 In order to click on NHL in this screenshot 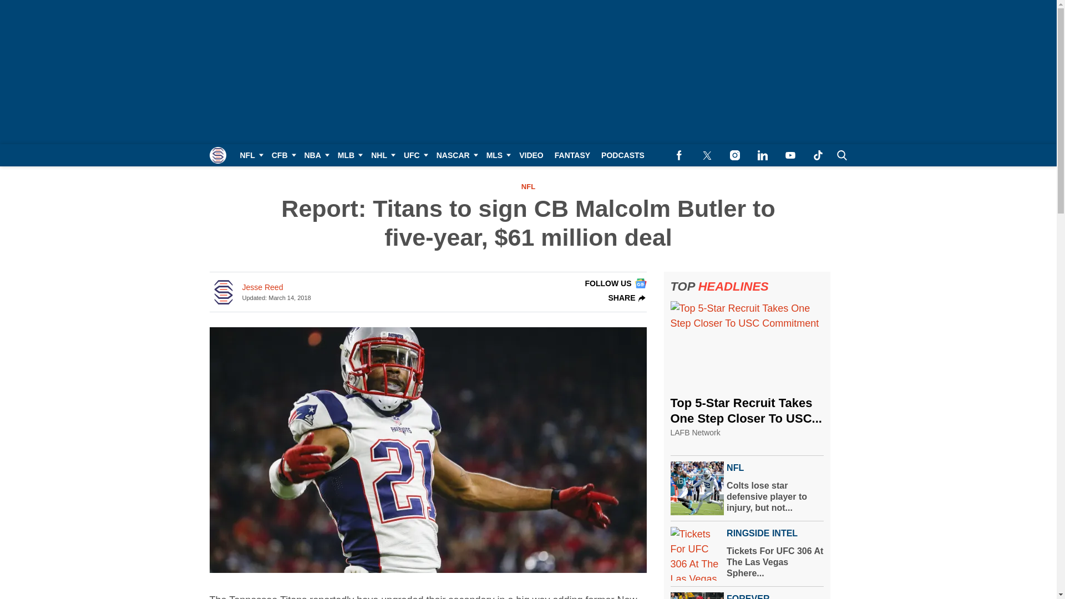, I will do `click(382, 155)`.